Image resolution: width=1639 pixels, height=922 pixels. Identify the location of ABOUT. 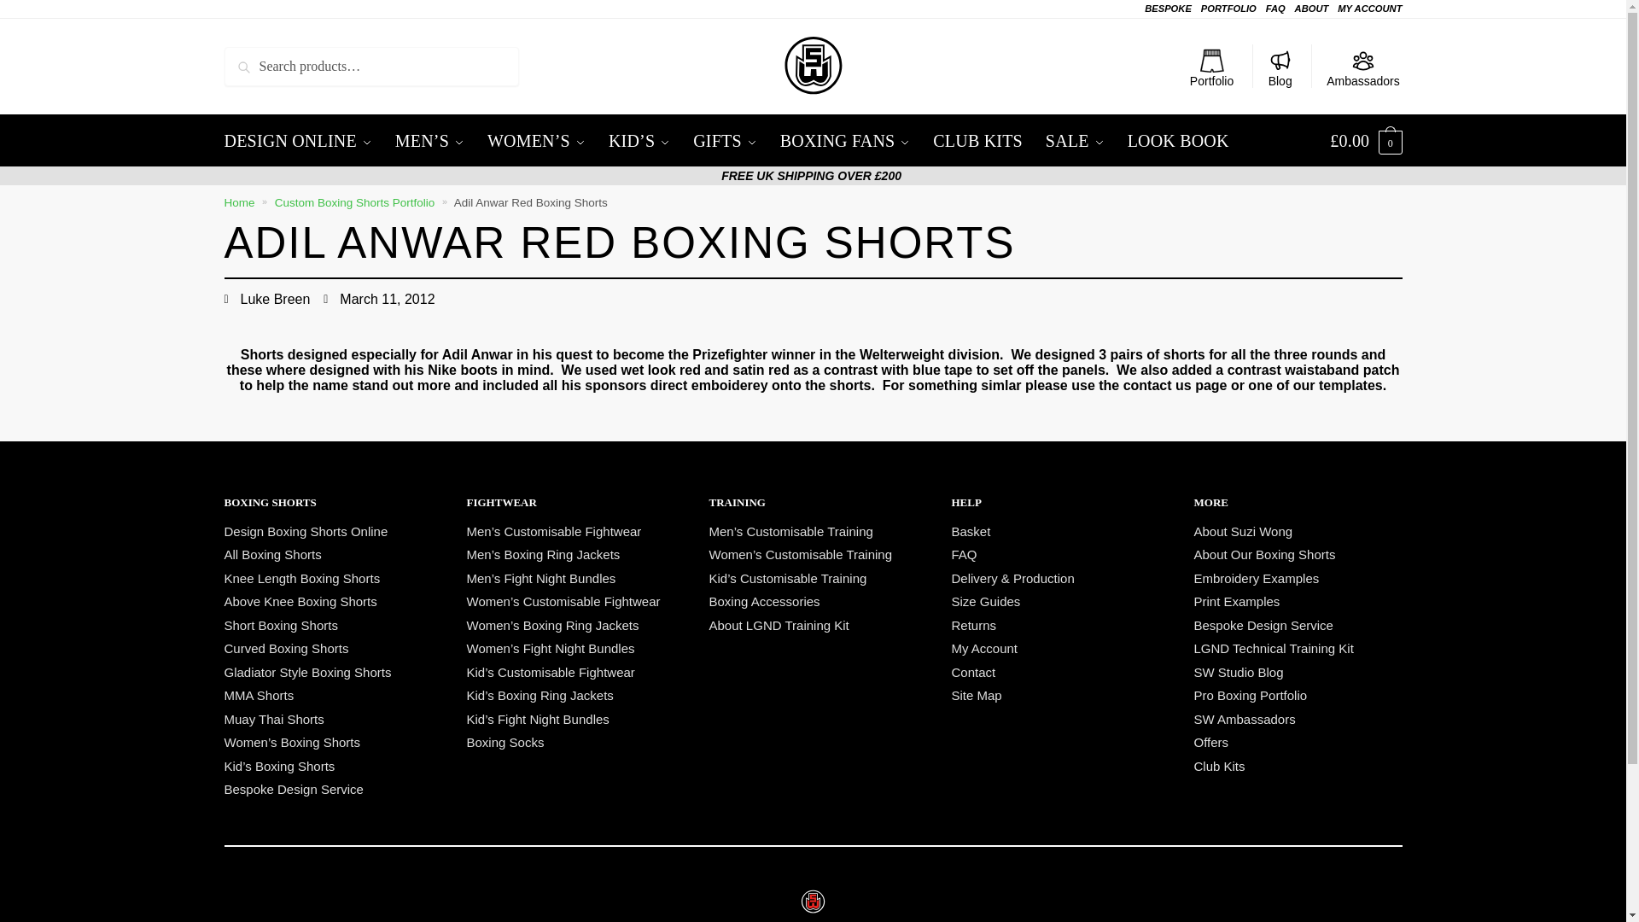
(1311, 9).